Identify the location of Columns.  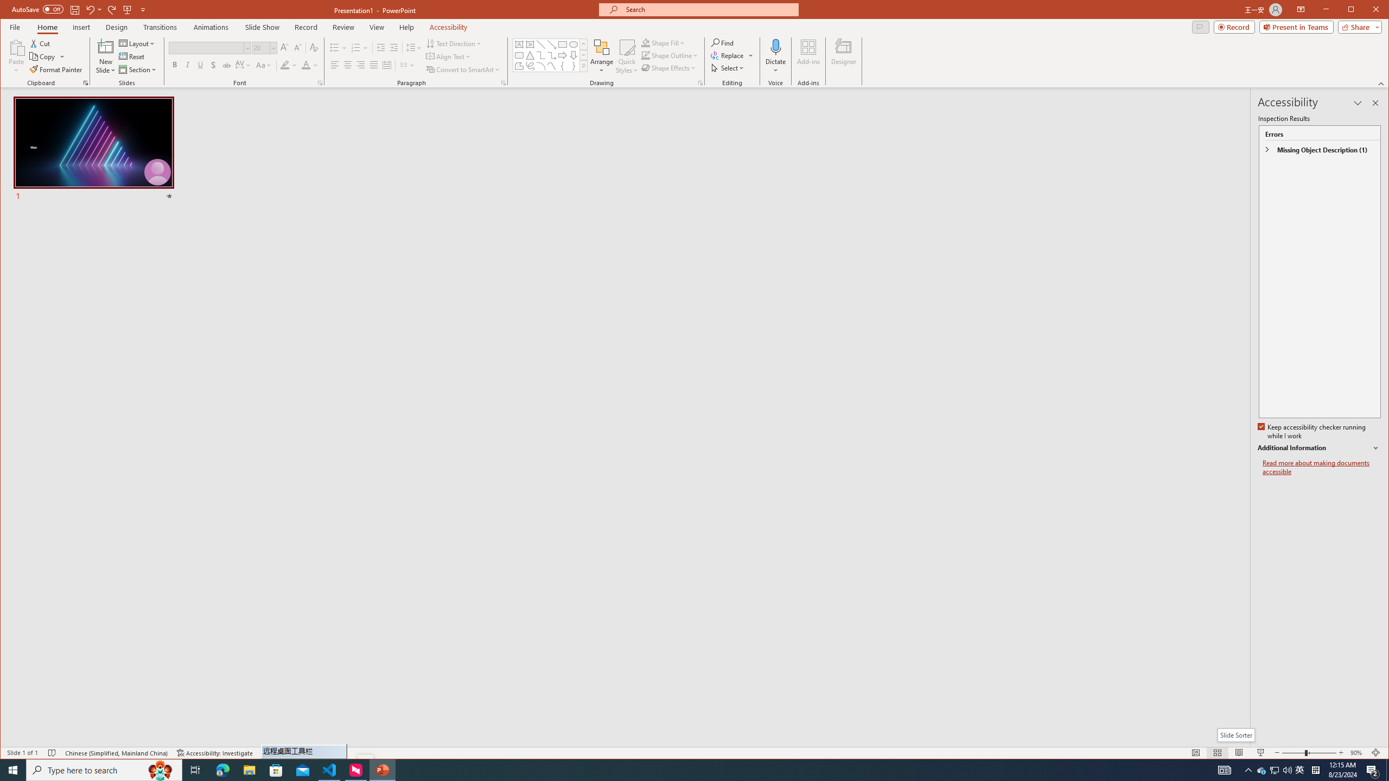
(381, 48).